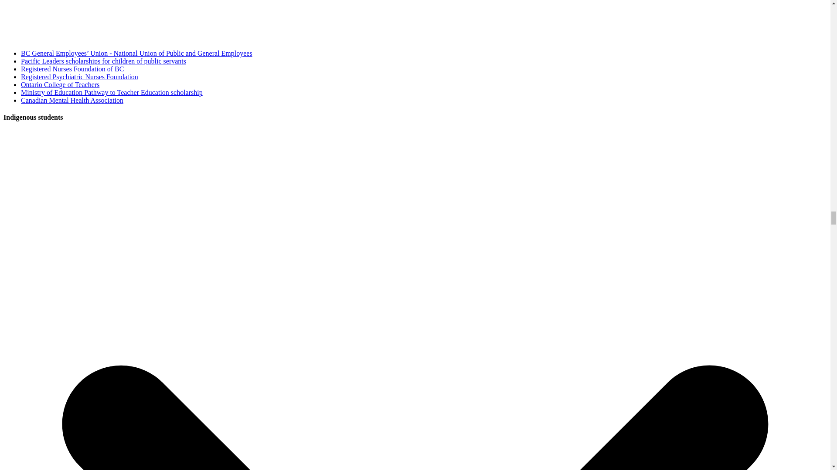  Describe the element at coordinates (103, 61) in the screenshot. I see `Pacific Leaders scholarships for children of public servants` at that location.